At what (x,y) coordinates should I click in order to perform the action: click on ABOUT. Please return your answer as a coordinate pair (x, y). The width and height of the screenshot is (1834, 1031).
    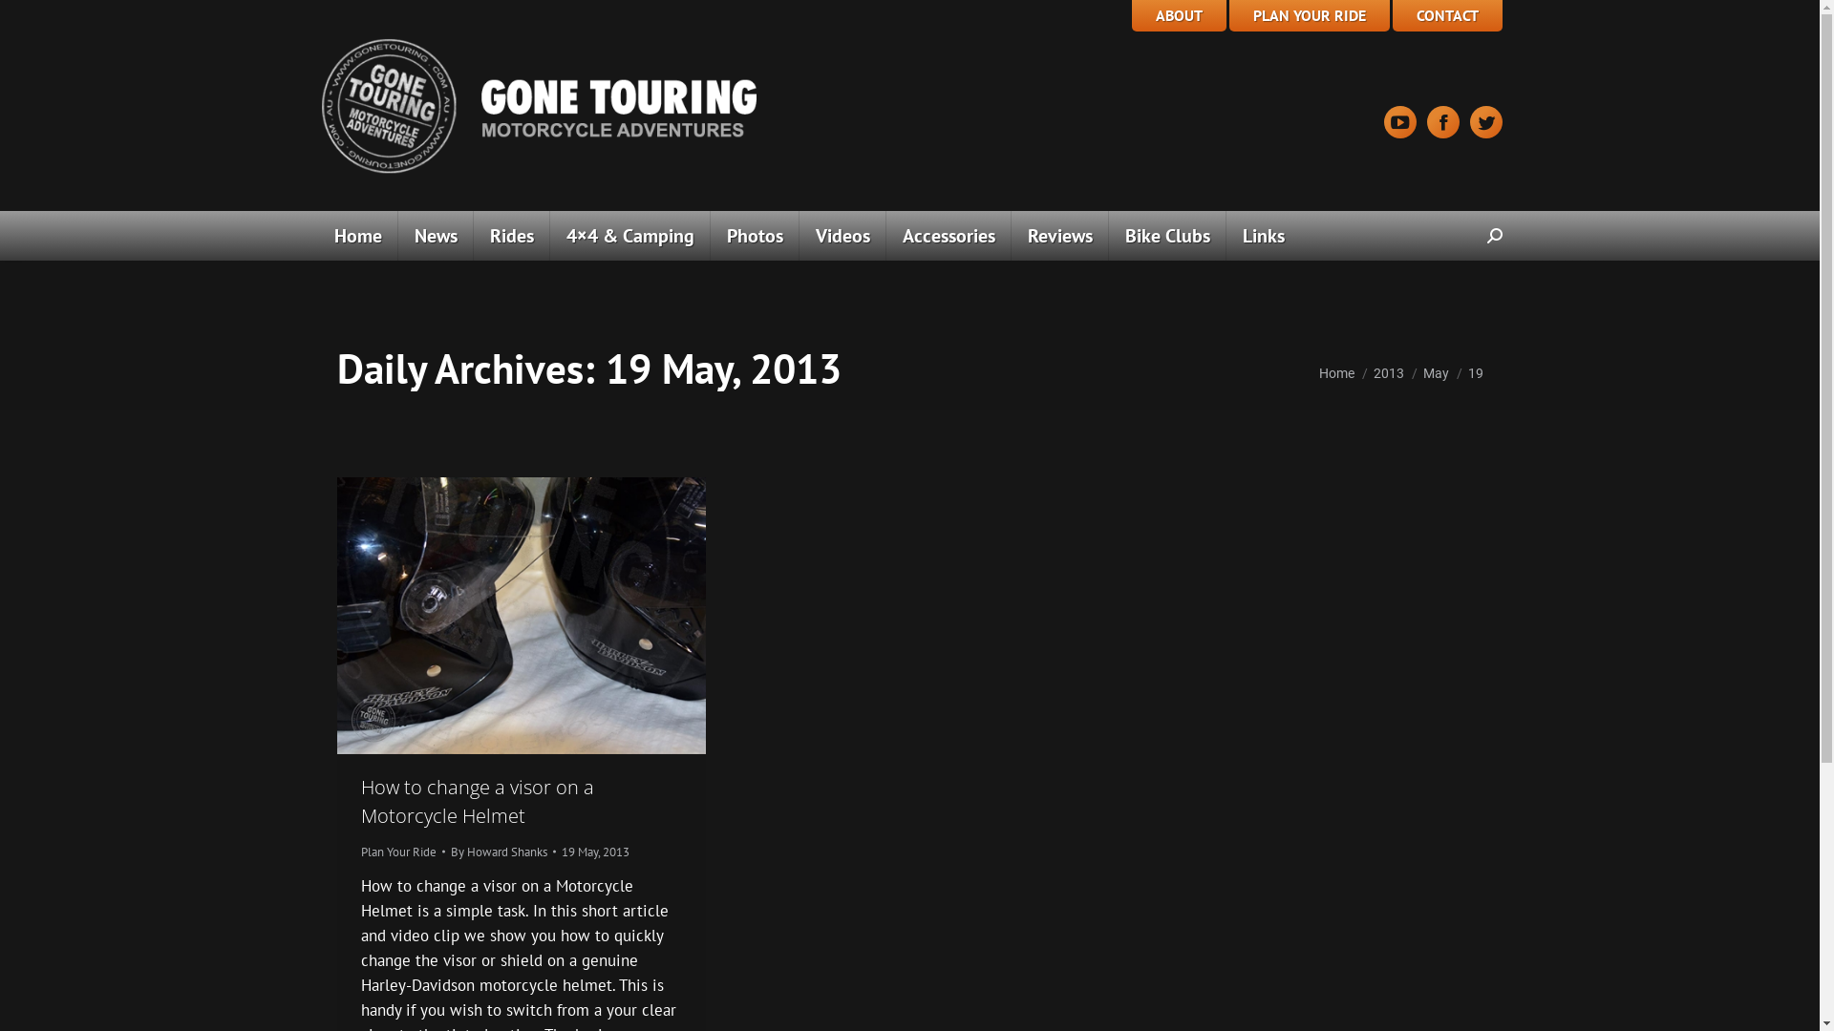
    Looking at the image, I should click on (1179, 15).